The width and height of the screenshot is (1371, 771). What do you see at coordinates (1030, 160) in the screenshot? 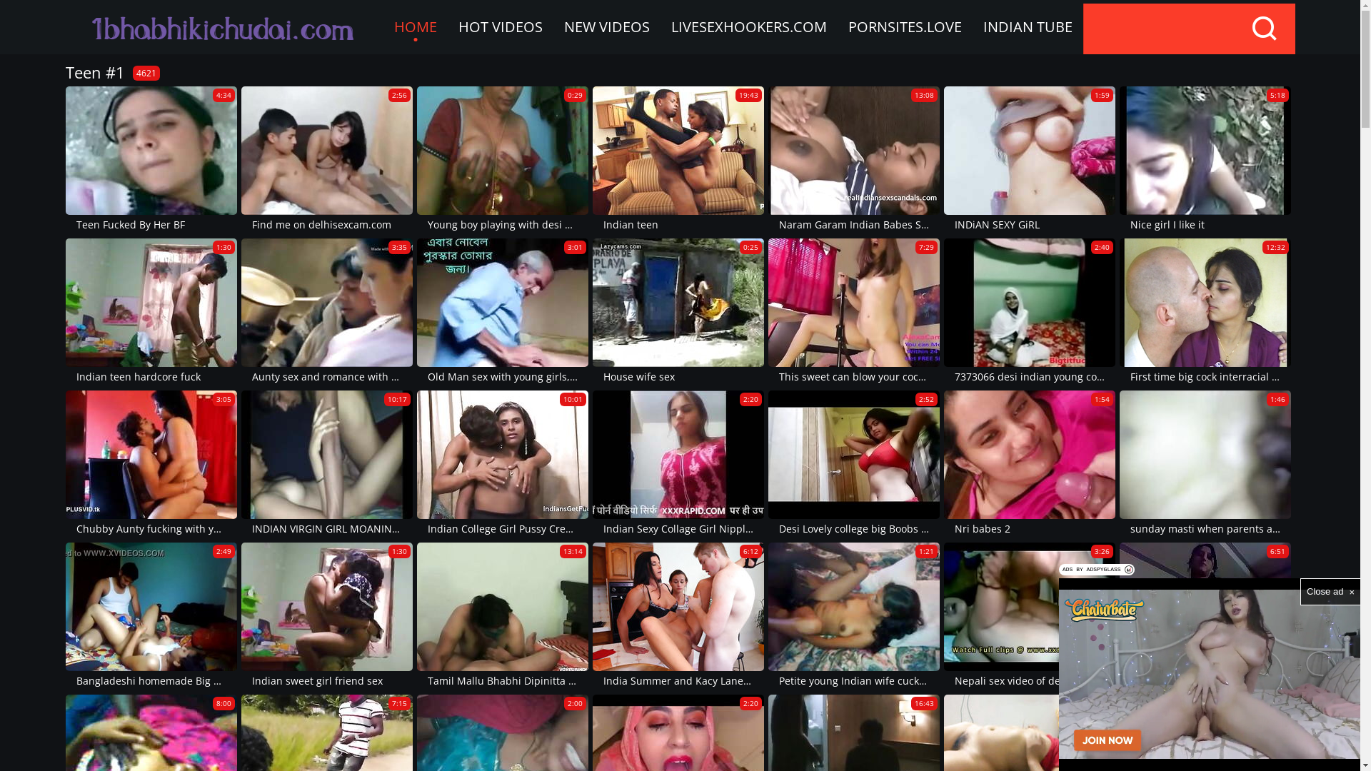
I see `1:59
INDiAN SEXY GiRL` at bounding box center [1030, 160].